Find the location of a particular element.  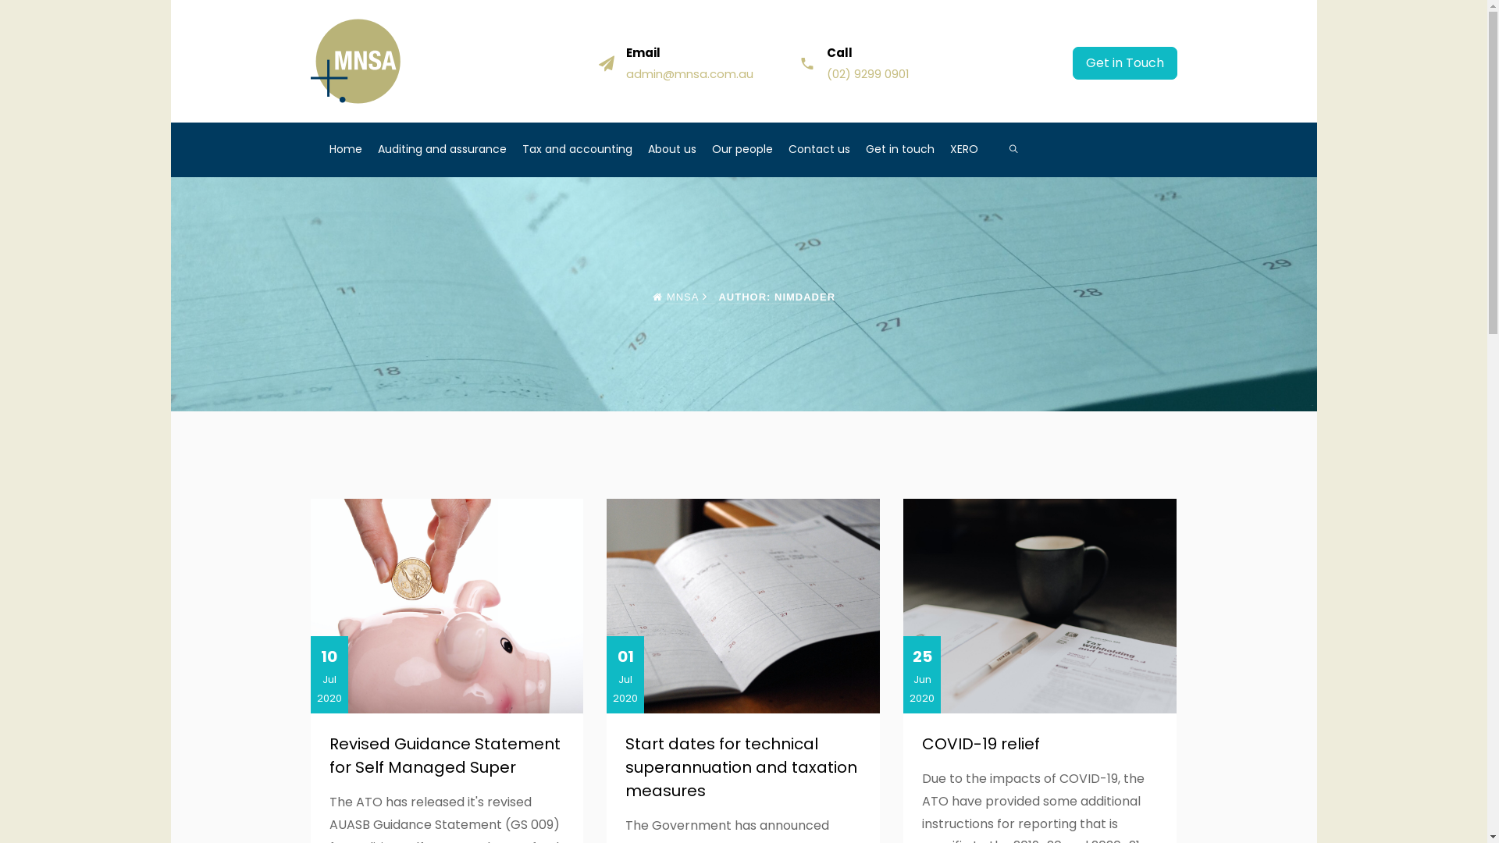

Tax and accounting is located at coordinates (584, 150).